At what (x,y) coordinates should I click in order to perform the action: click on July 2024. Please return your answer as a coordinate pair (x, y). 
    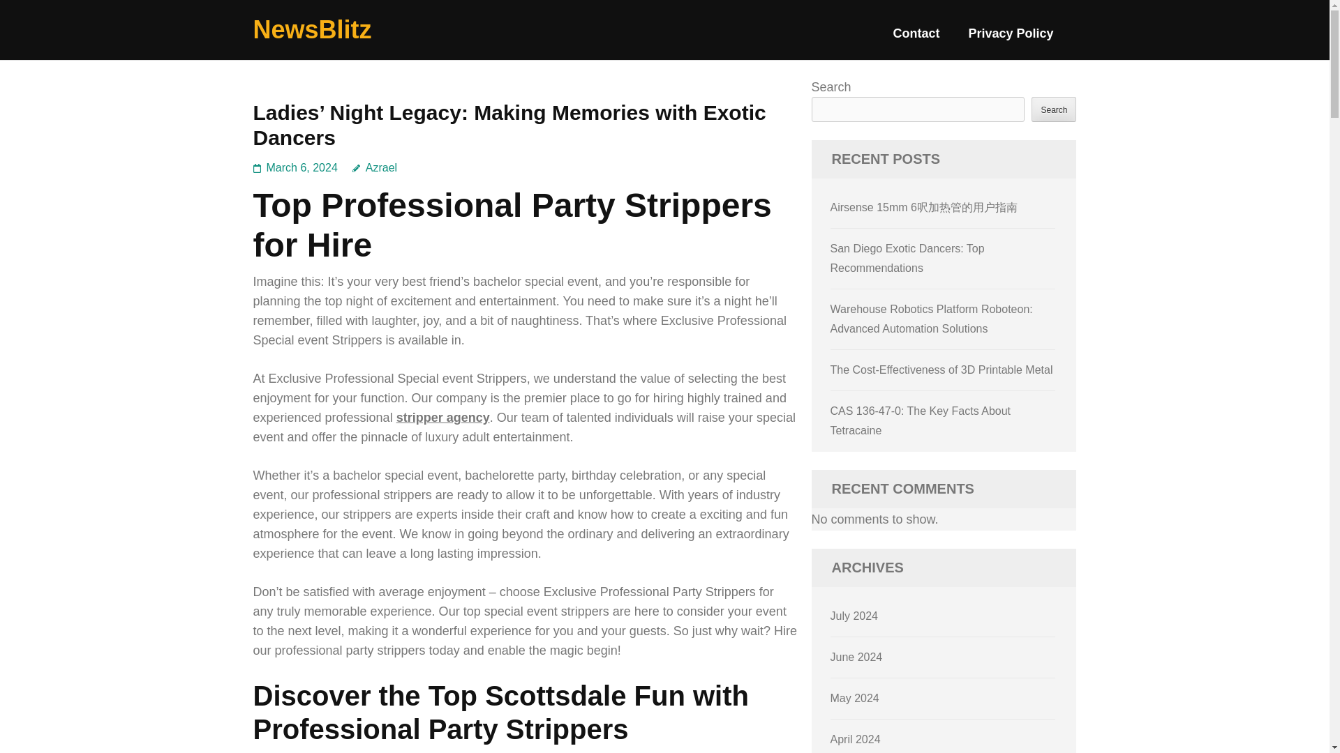
    Looking at the image, I should click on (854, 616).